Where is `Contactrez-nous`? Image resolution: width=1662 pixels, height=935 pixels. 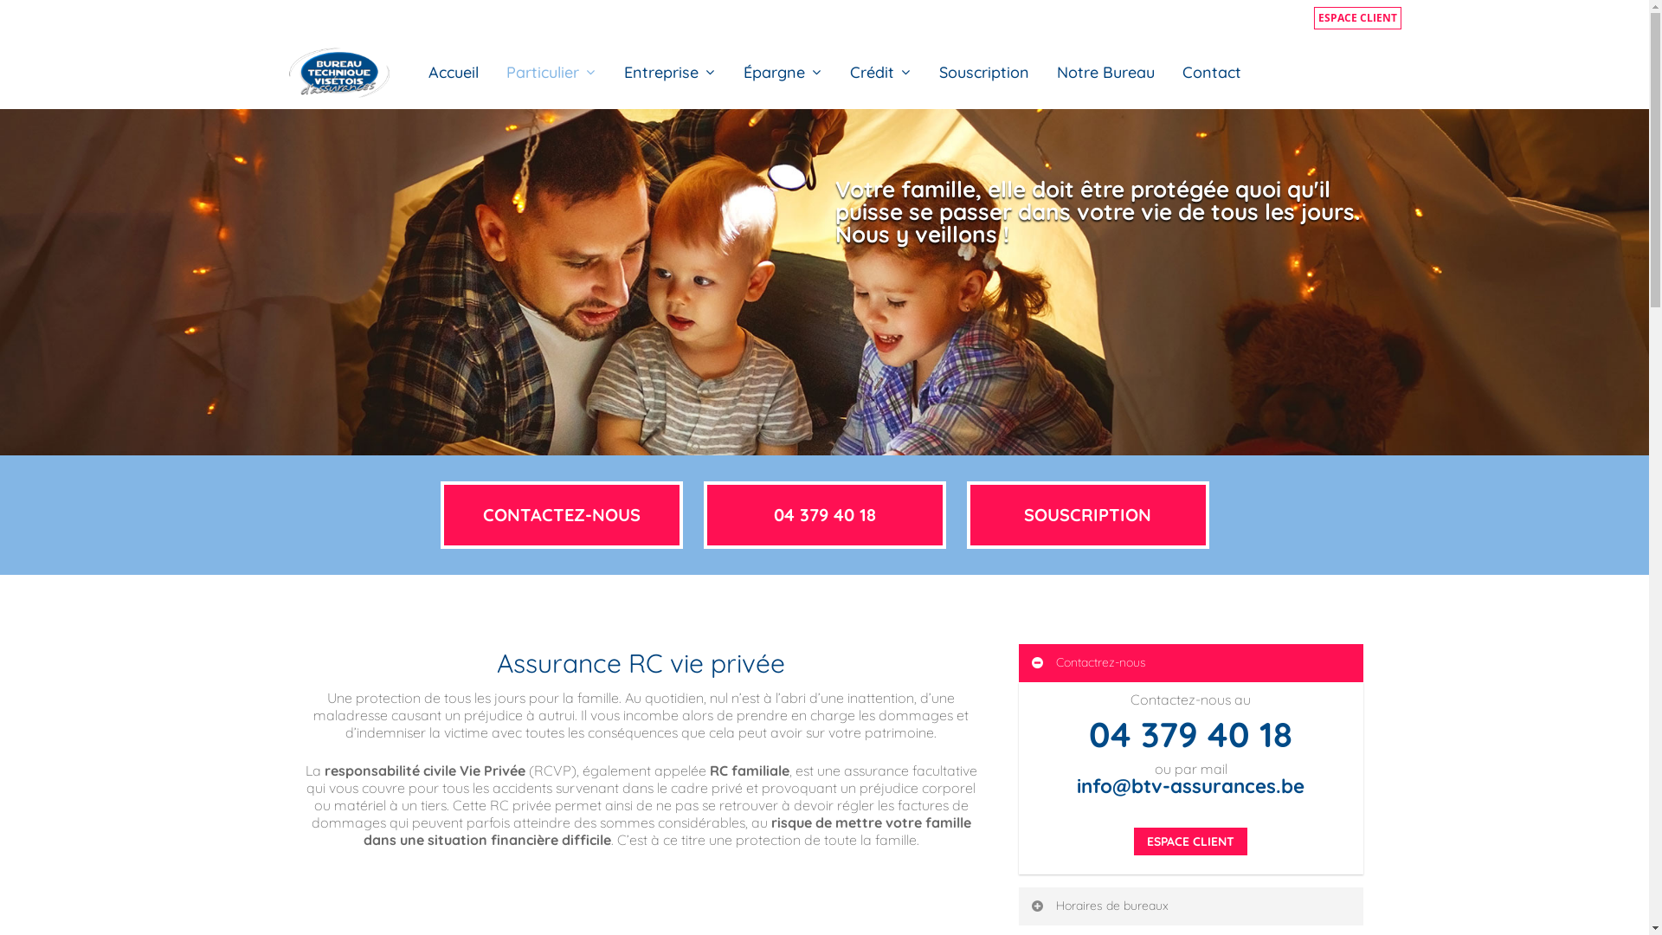
Contactrez-nous is located at coordinates (1191, 663).